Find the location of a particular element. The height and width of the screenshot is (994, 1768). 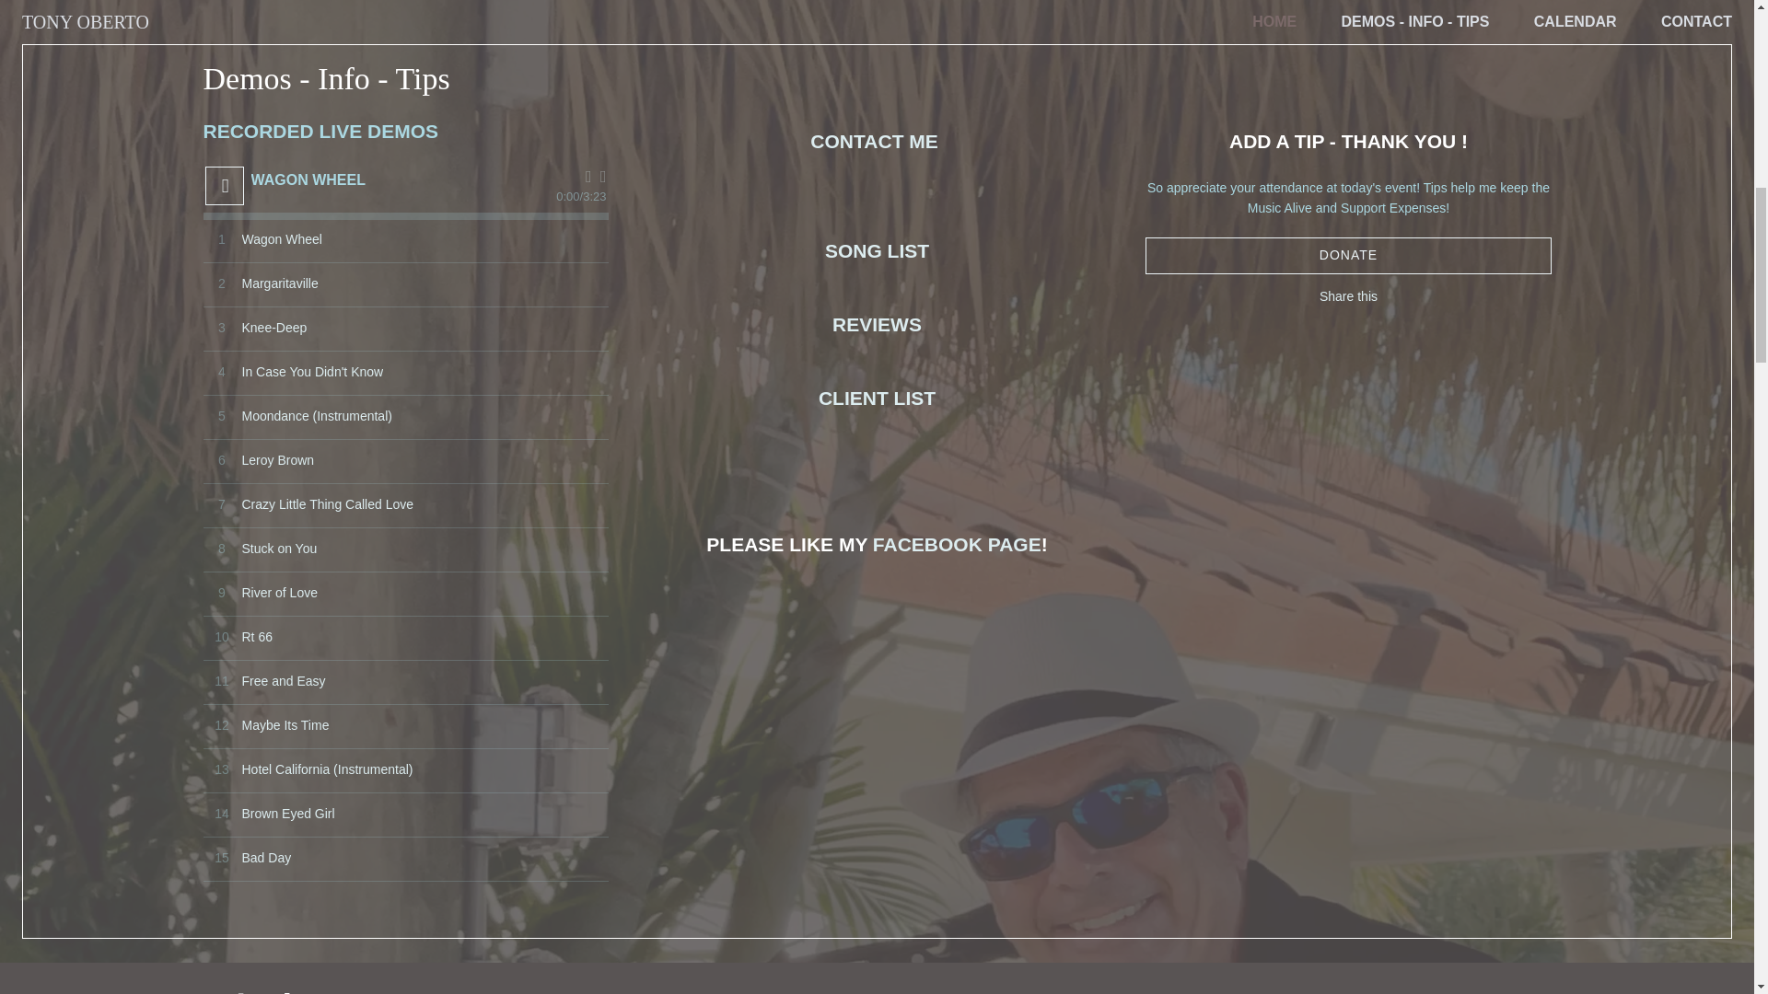

Margaritaville is located at coordinates (279, 283).